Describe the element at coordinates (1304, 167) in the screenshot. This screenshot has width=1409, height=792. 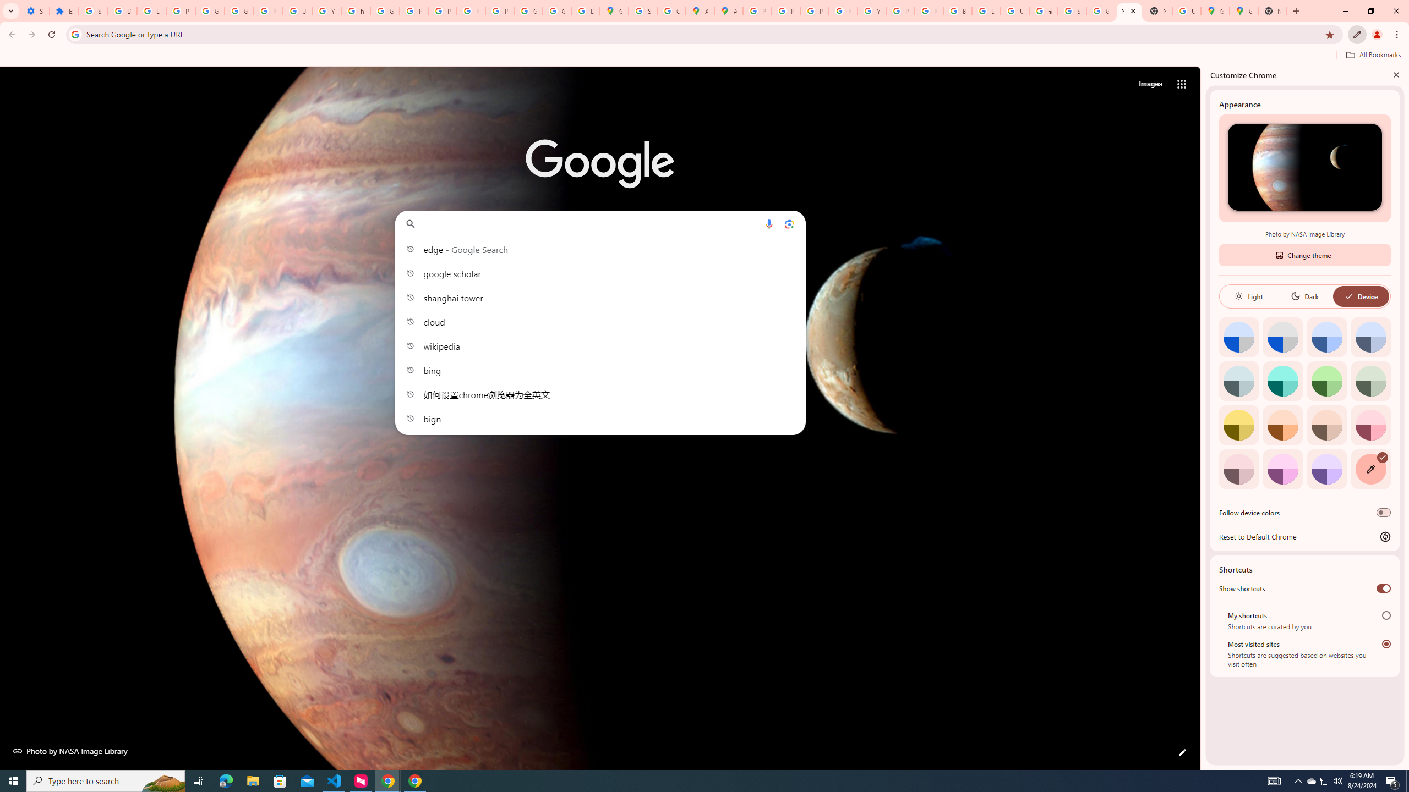
I see `Photo by NASA Image Library` at that location.